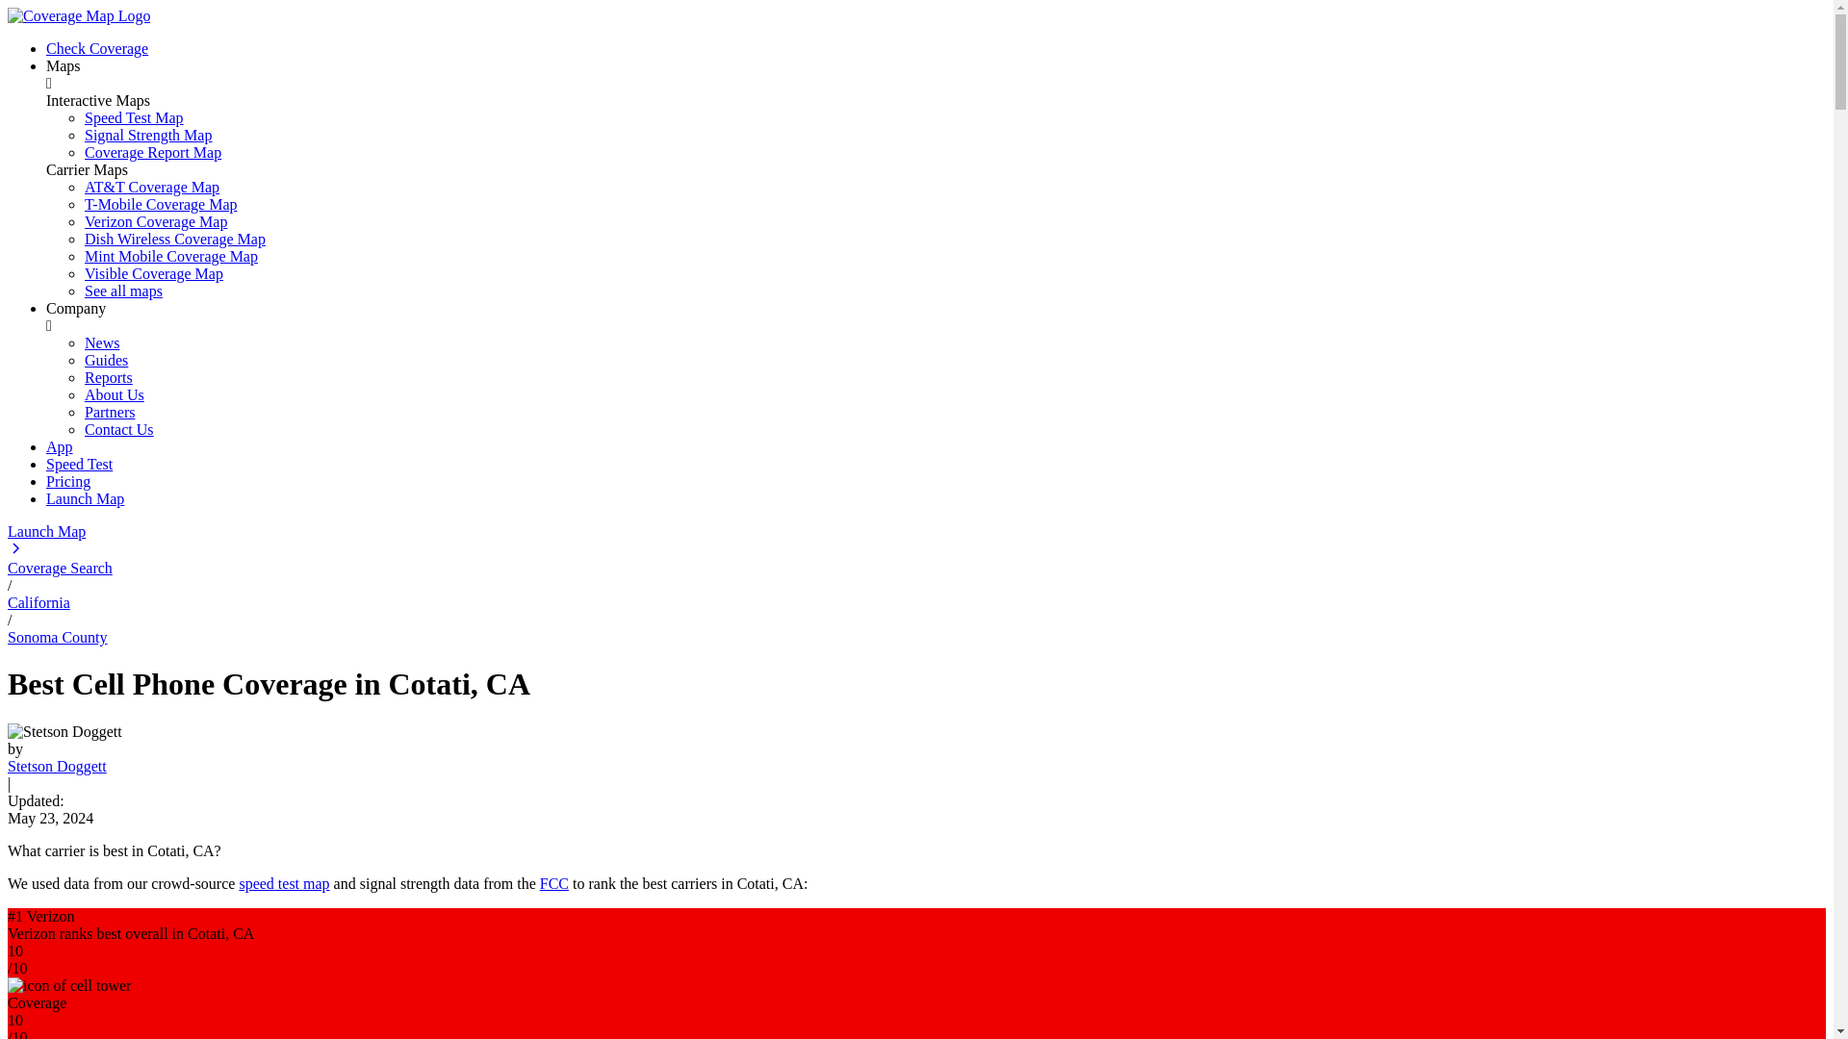 This screenshot has width=1848, height=1039. I want to click on Coverage Search, so click(60, 568).